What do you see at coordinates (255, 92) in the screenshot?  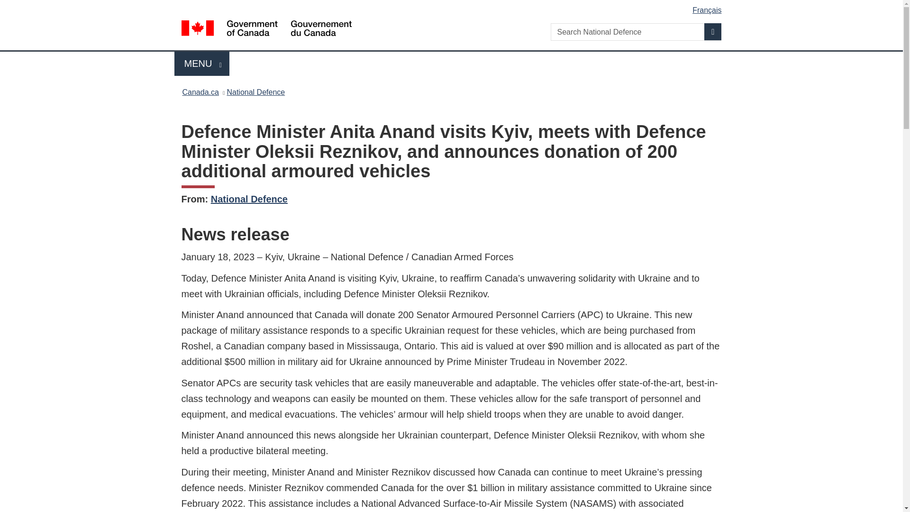 I see `National Defence` at bounding box center [255, 92].